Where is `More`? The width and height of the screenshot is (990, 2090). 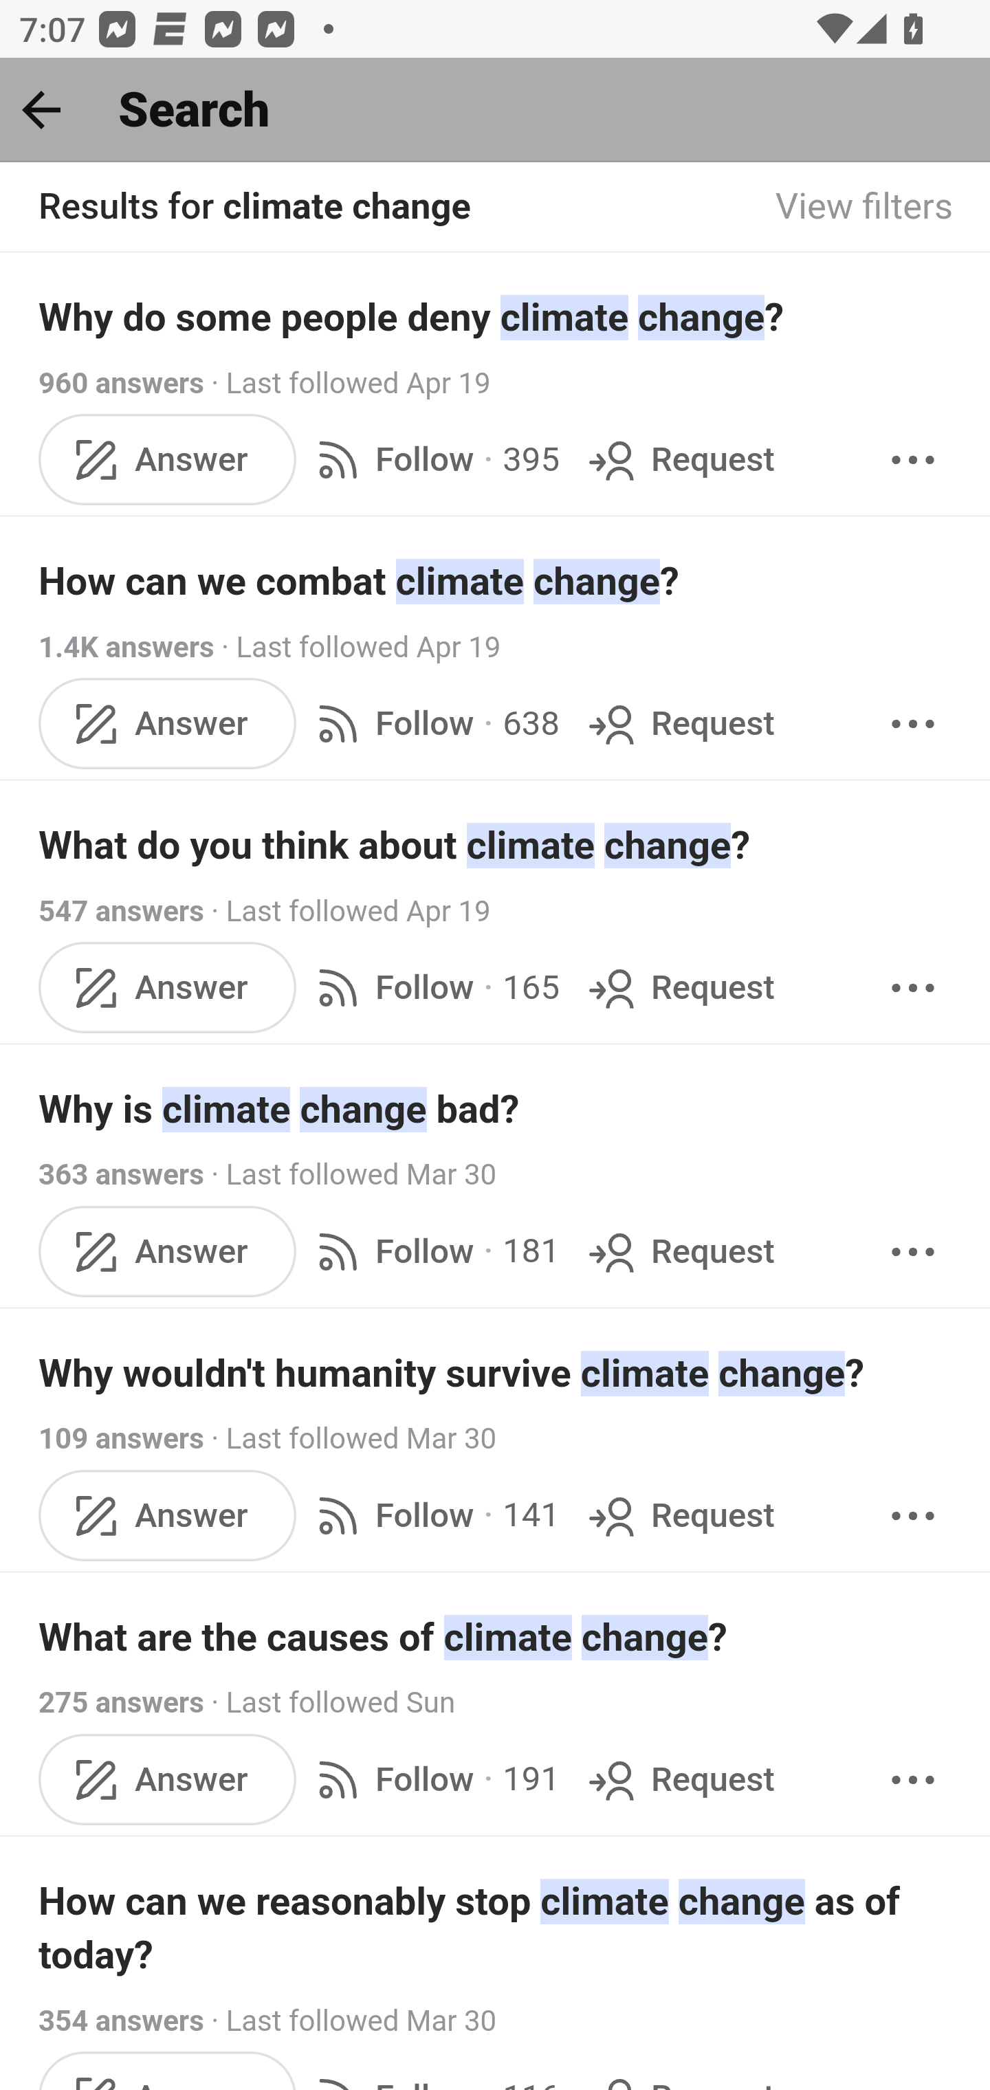 More is located at coordinates (913, 723).